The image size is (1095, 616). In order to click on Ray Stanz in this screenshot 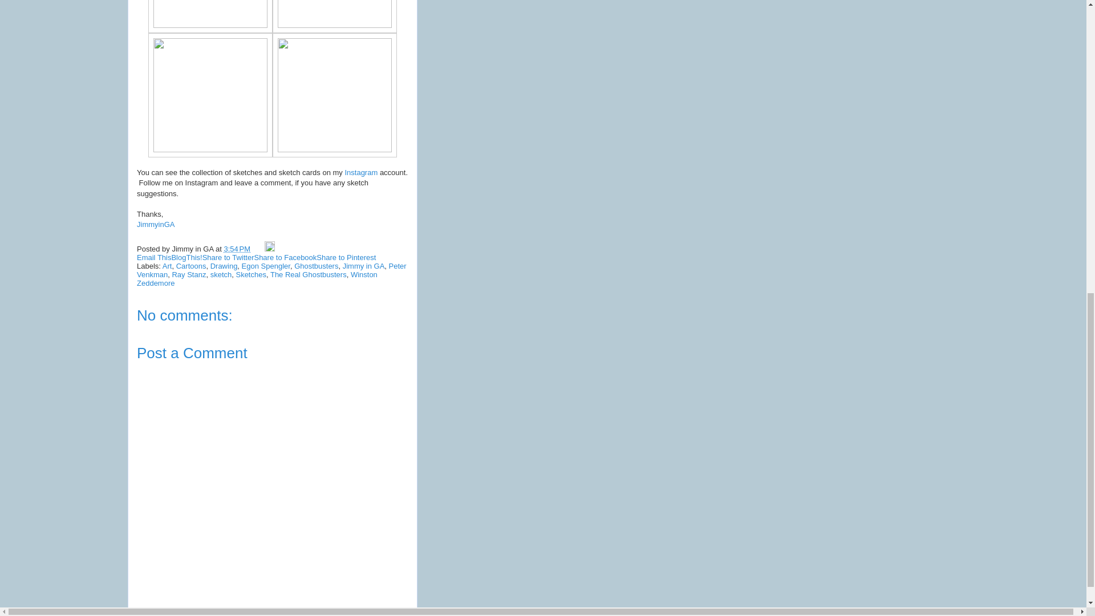, I will do `click(188, 275)`.